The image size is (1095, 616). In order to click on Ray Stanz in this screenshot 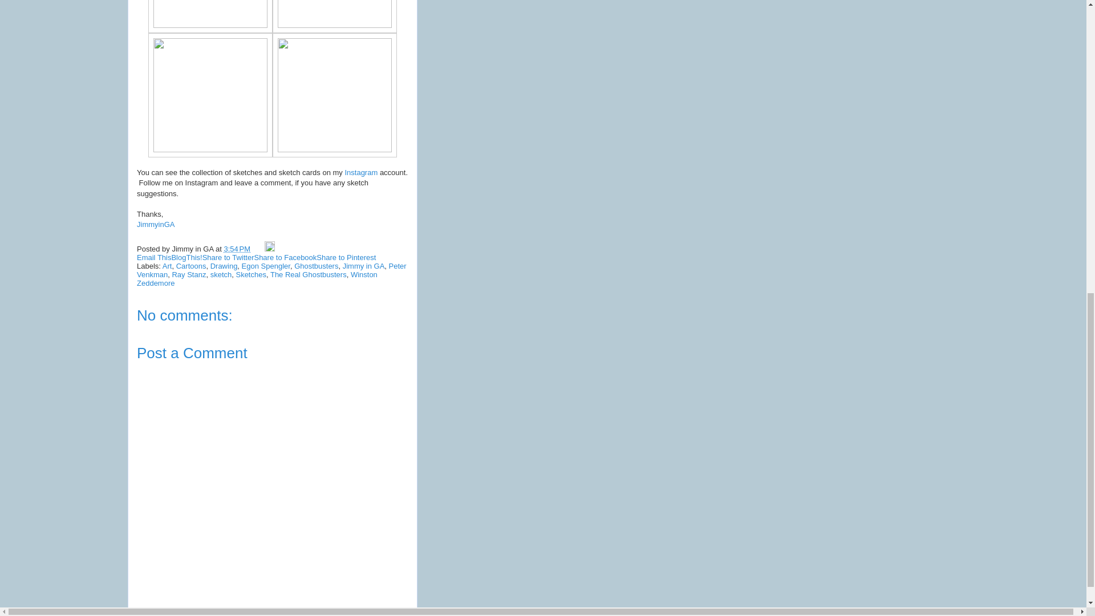, I will do `click(188, 275)`.